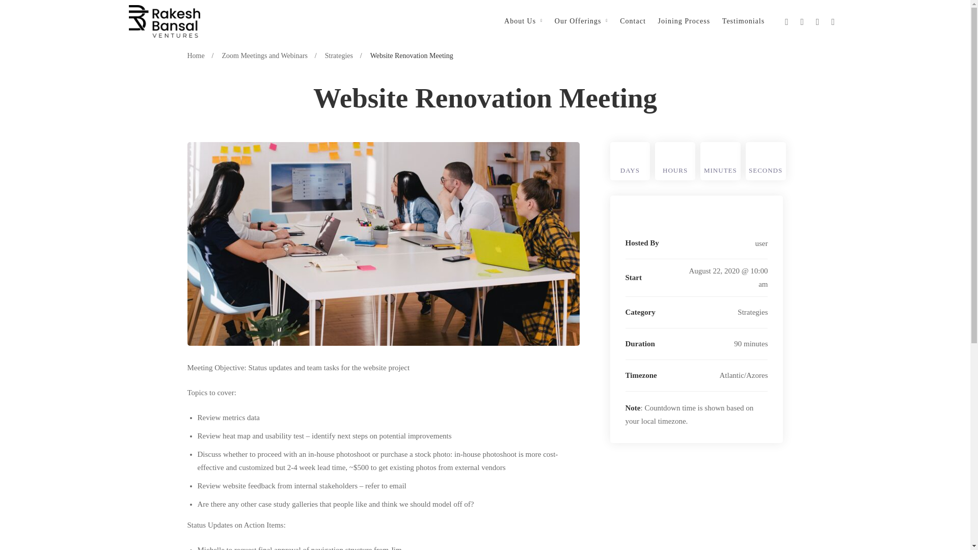 This screenshot has height=550, width=978. What do you see at coordinates (196, 56) in the screenshot?
I see `Home` at bounding box center [196, 56].